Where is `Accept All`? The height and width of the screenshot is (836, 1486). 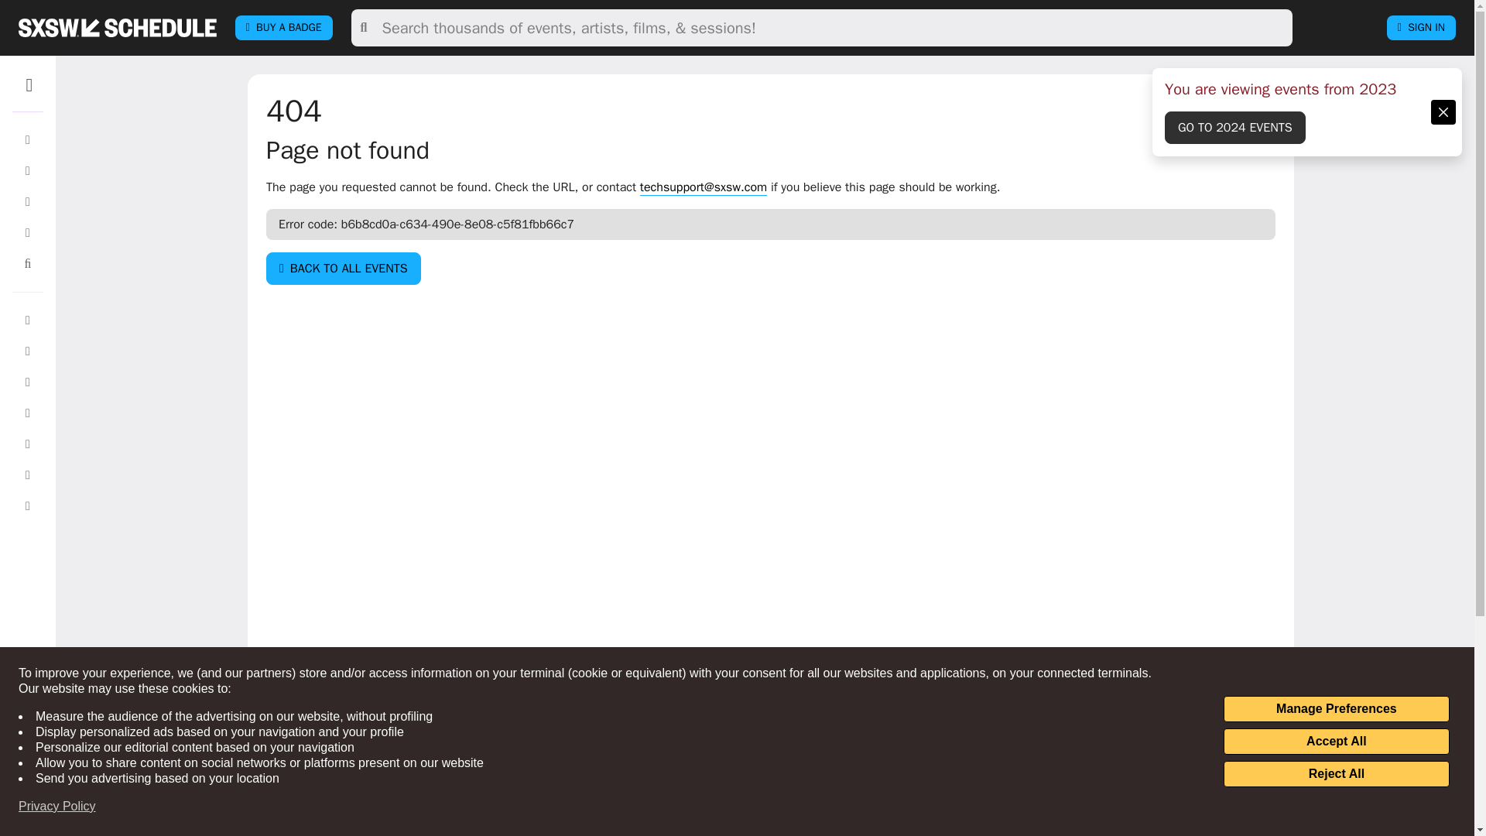 Accept All is located at coordinates (1336, 742).